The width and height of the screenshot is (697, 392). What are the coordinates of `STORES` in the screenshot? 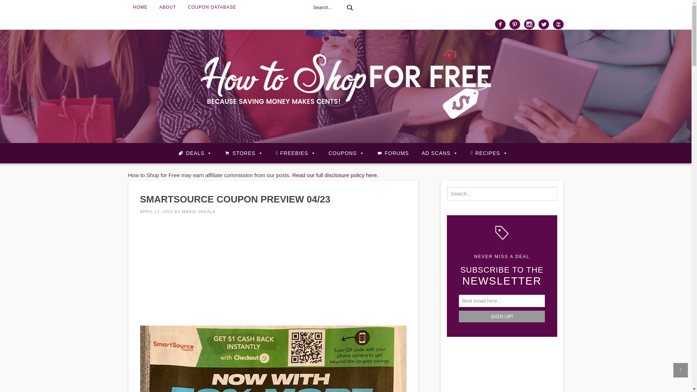 It's located at (243, 153).